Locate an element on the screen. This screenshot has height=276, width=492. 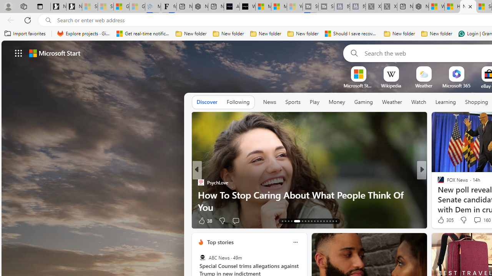
AutomationID: tab-40 is located at coordinates (327, 221).